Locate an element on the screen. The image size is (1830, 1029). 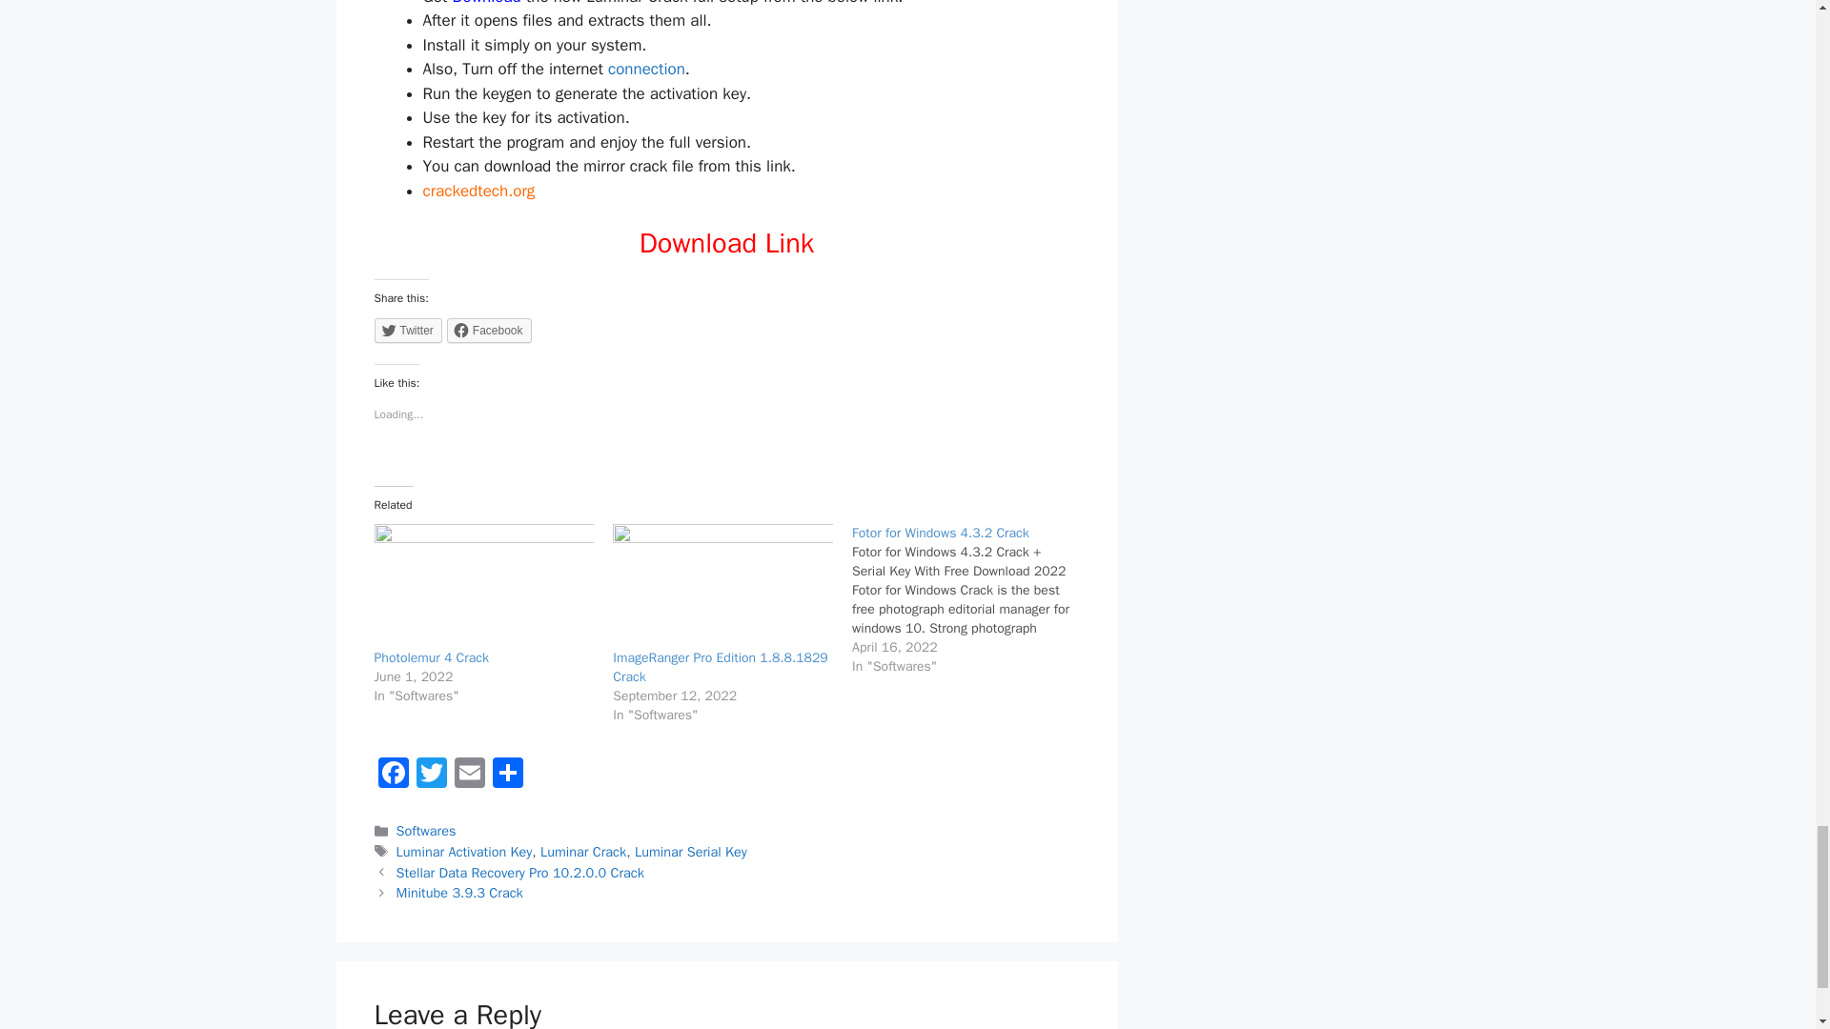
Minitube 3.9.3 Crack is located at coordinates (459, 892).